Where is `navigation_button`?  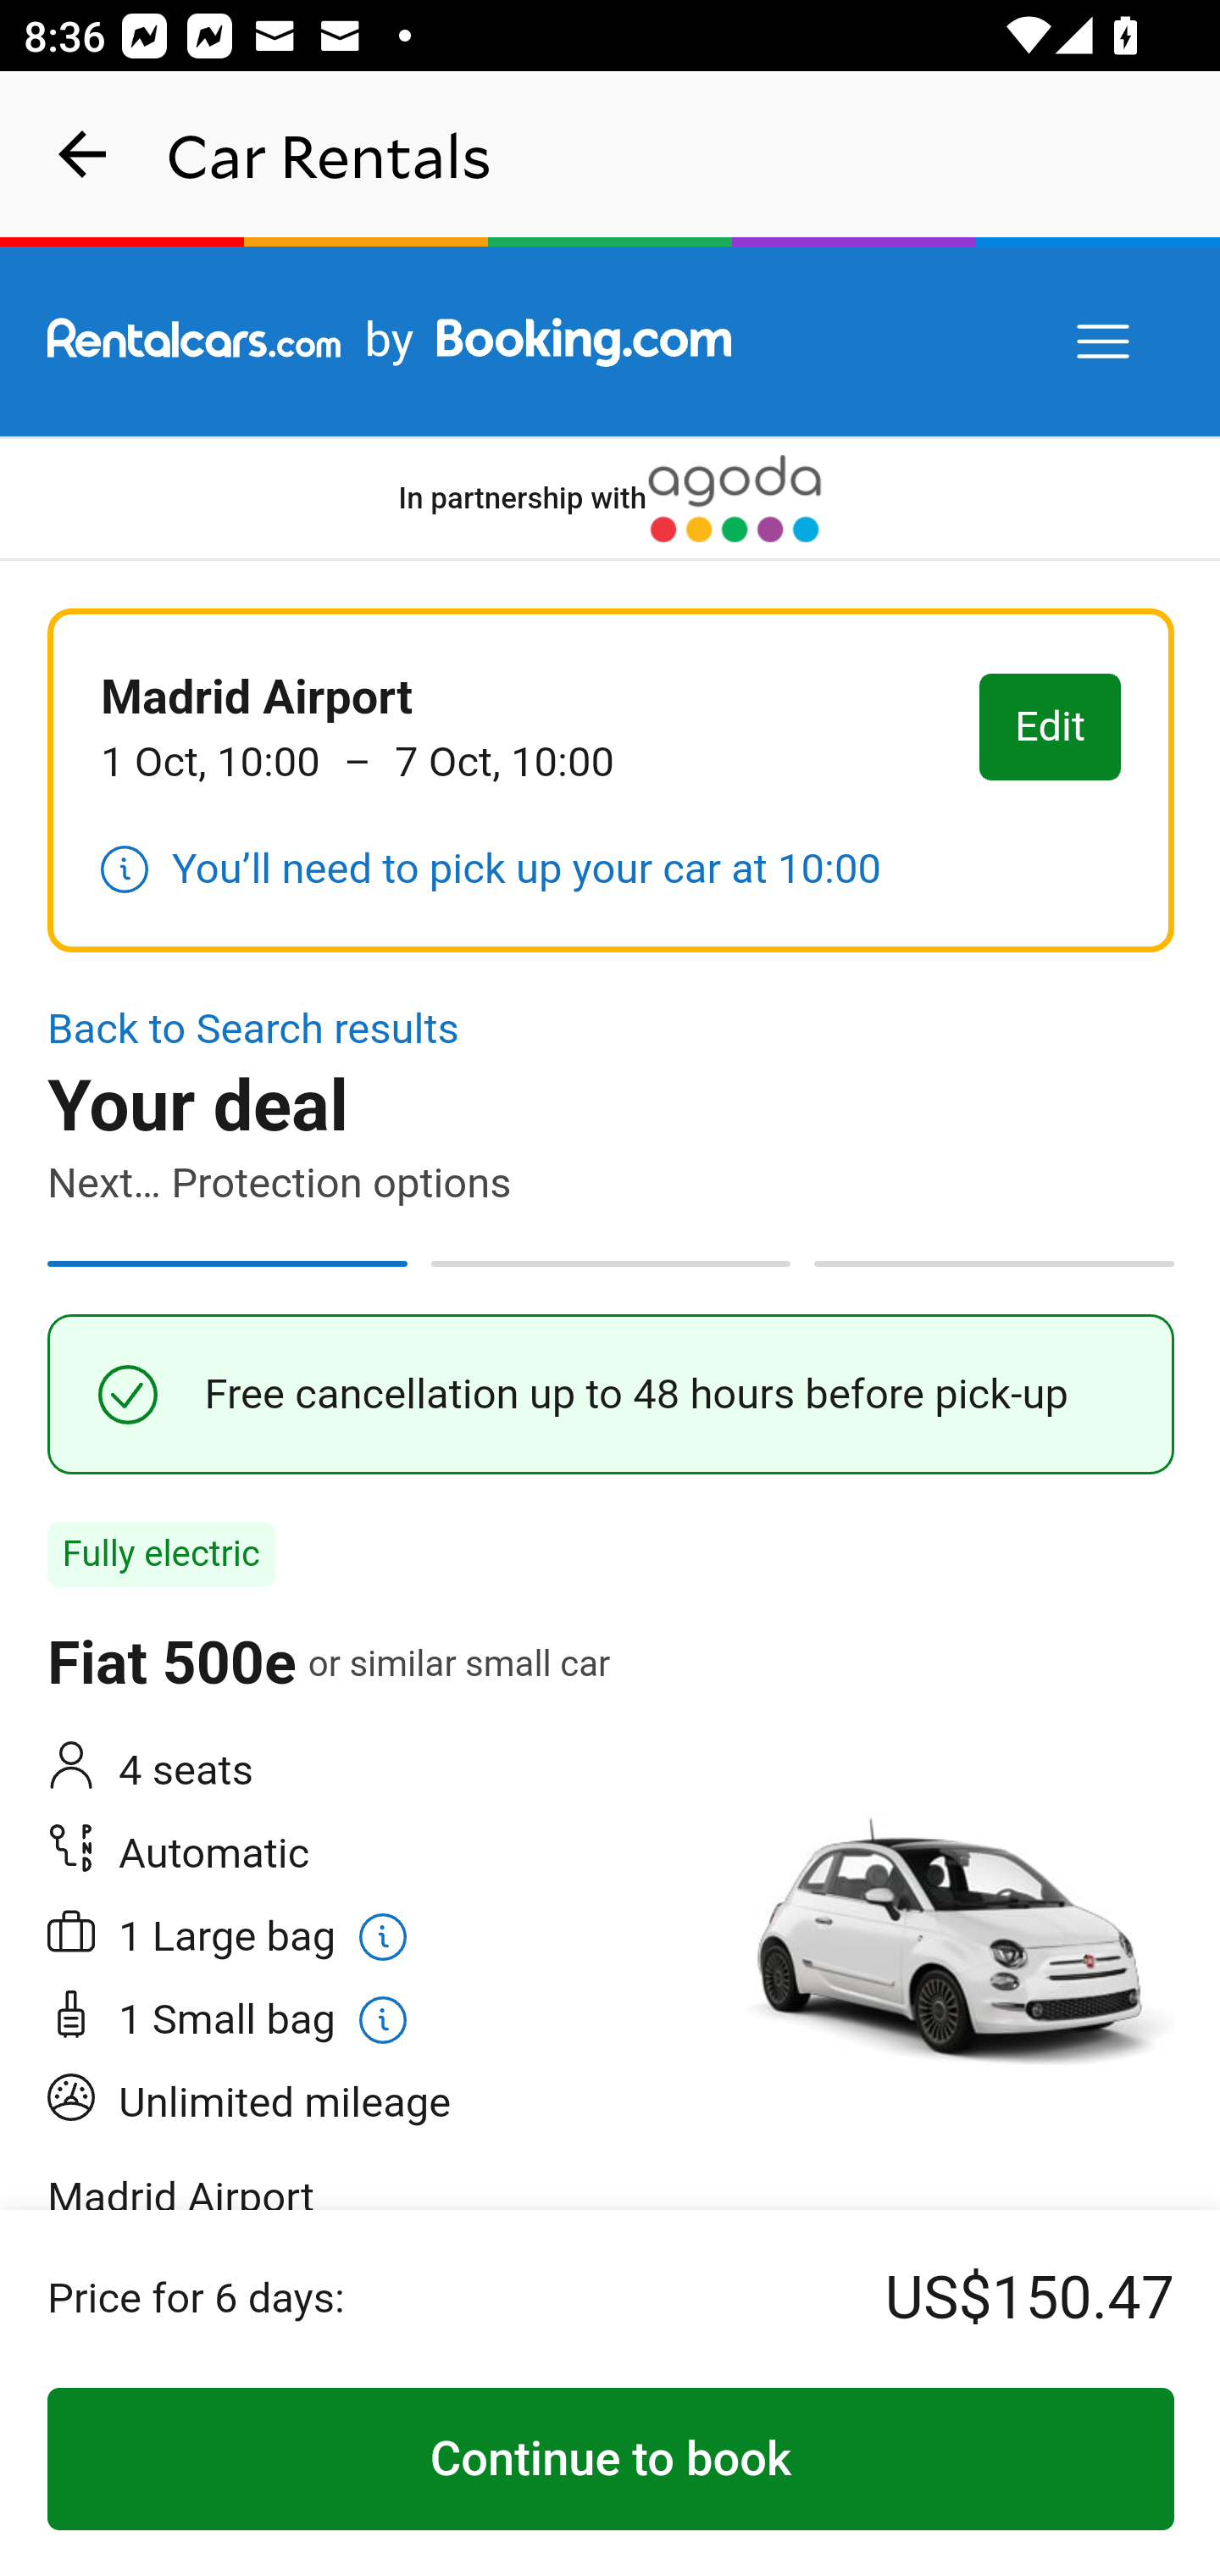
navigation_button is located at coordinates (83, 154).